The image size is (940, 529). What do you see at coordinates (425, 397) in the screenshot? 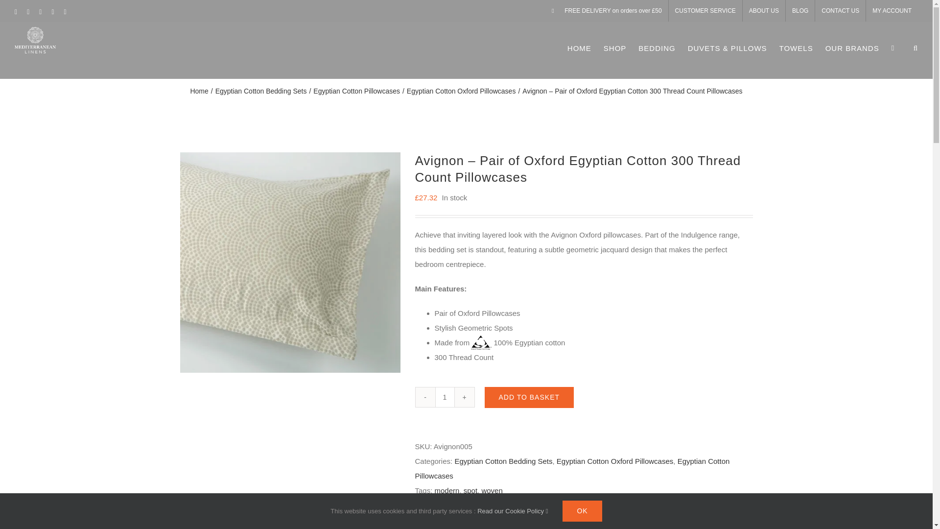
I see `-` at bounding box center [425, 397].